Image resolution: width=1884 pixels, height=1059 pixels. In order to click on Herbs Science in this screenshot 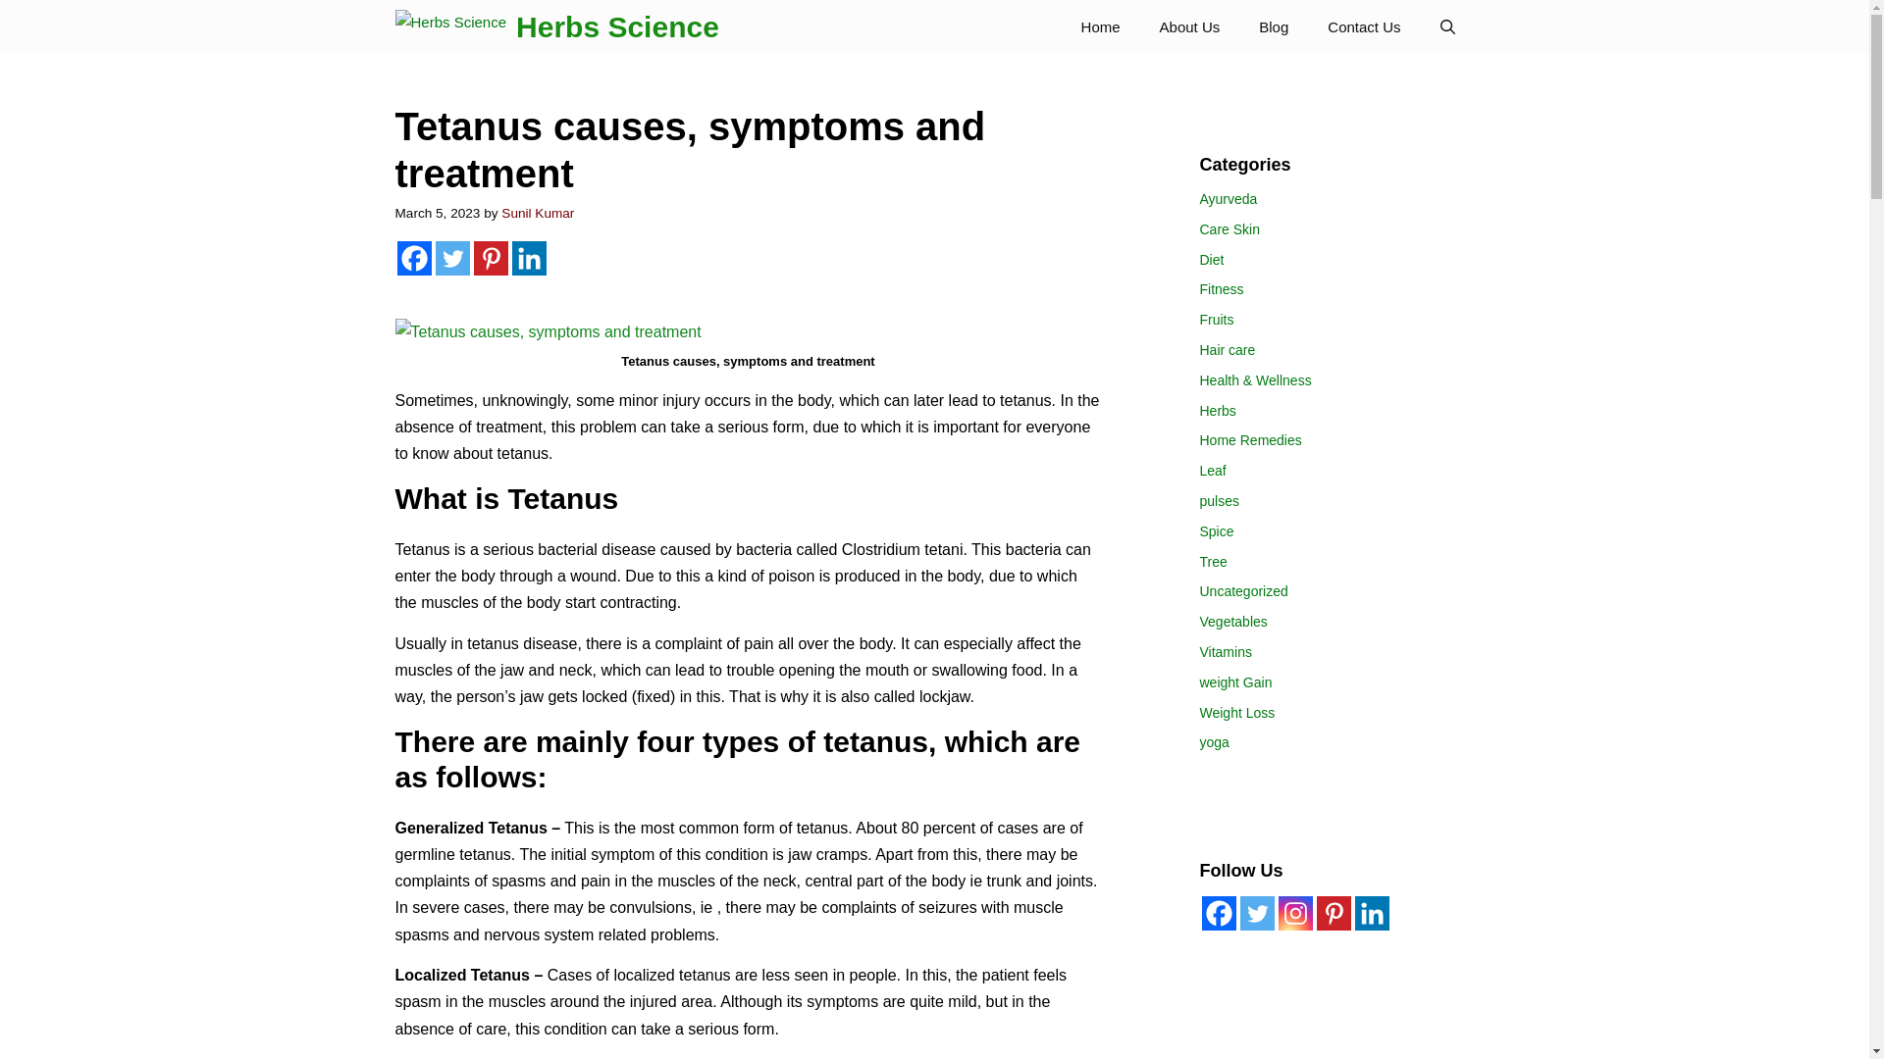, I will do `click(449, 27)`.